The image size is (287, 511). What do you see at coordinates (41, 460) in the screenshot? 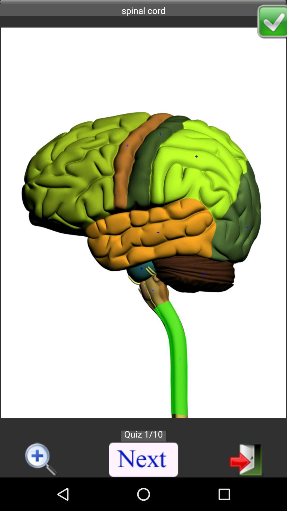
I see `increase magnifier` at bounding box center [41, 460].